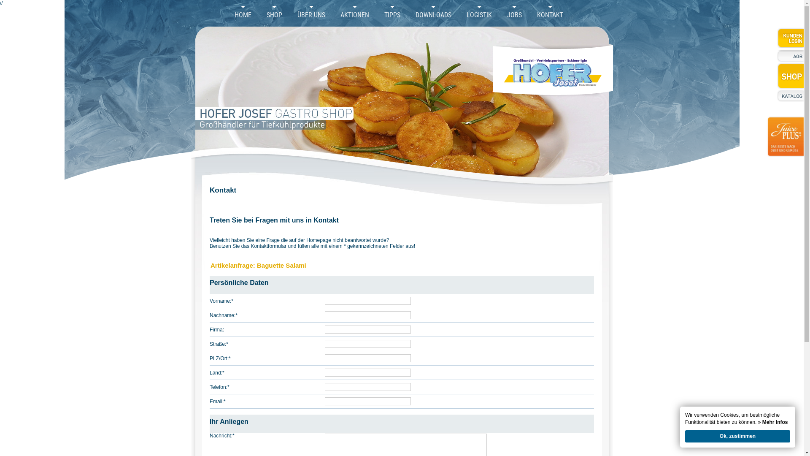  Describe the element at coordinates (790, 57) in the screenshot. I see `AGB` at that location.